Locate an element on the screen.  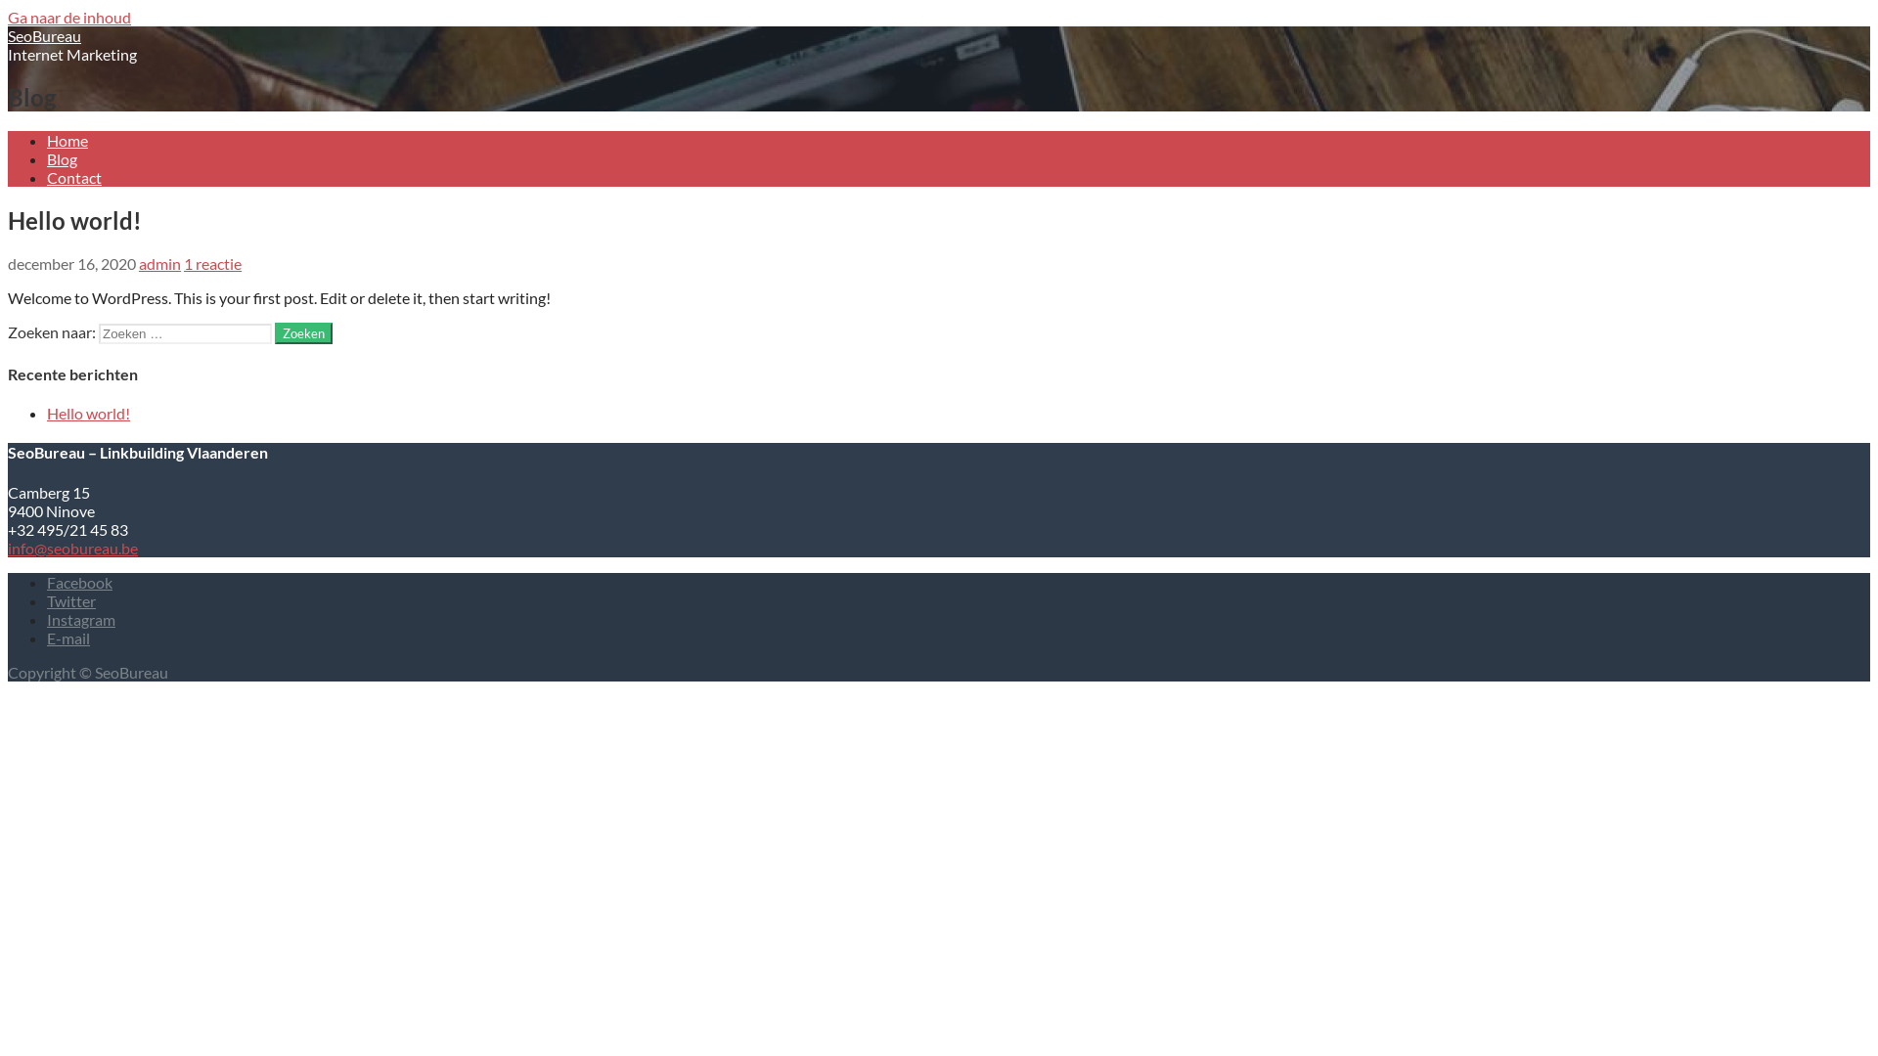
Blog is located at coordinates (63, 158).